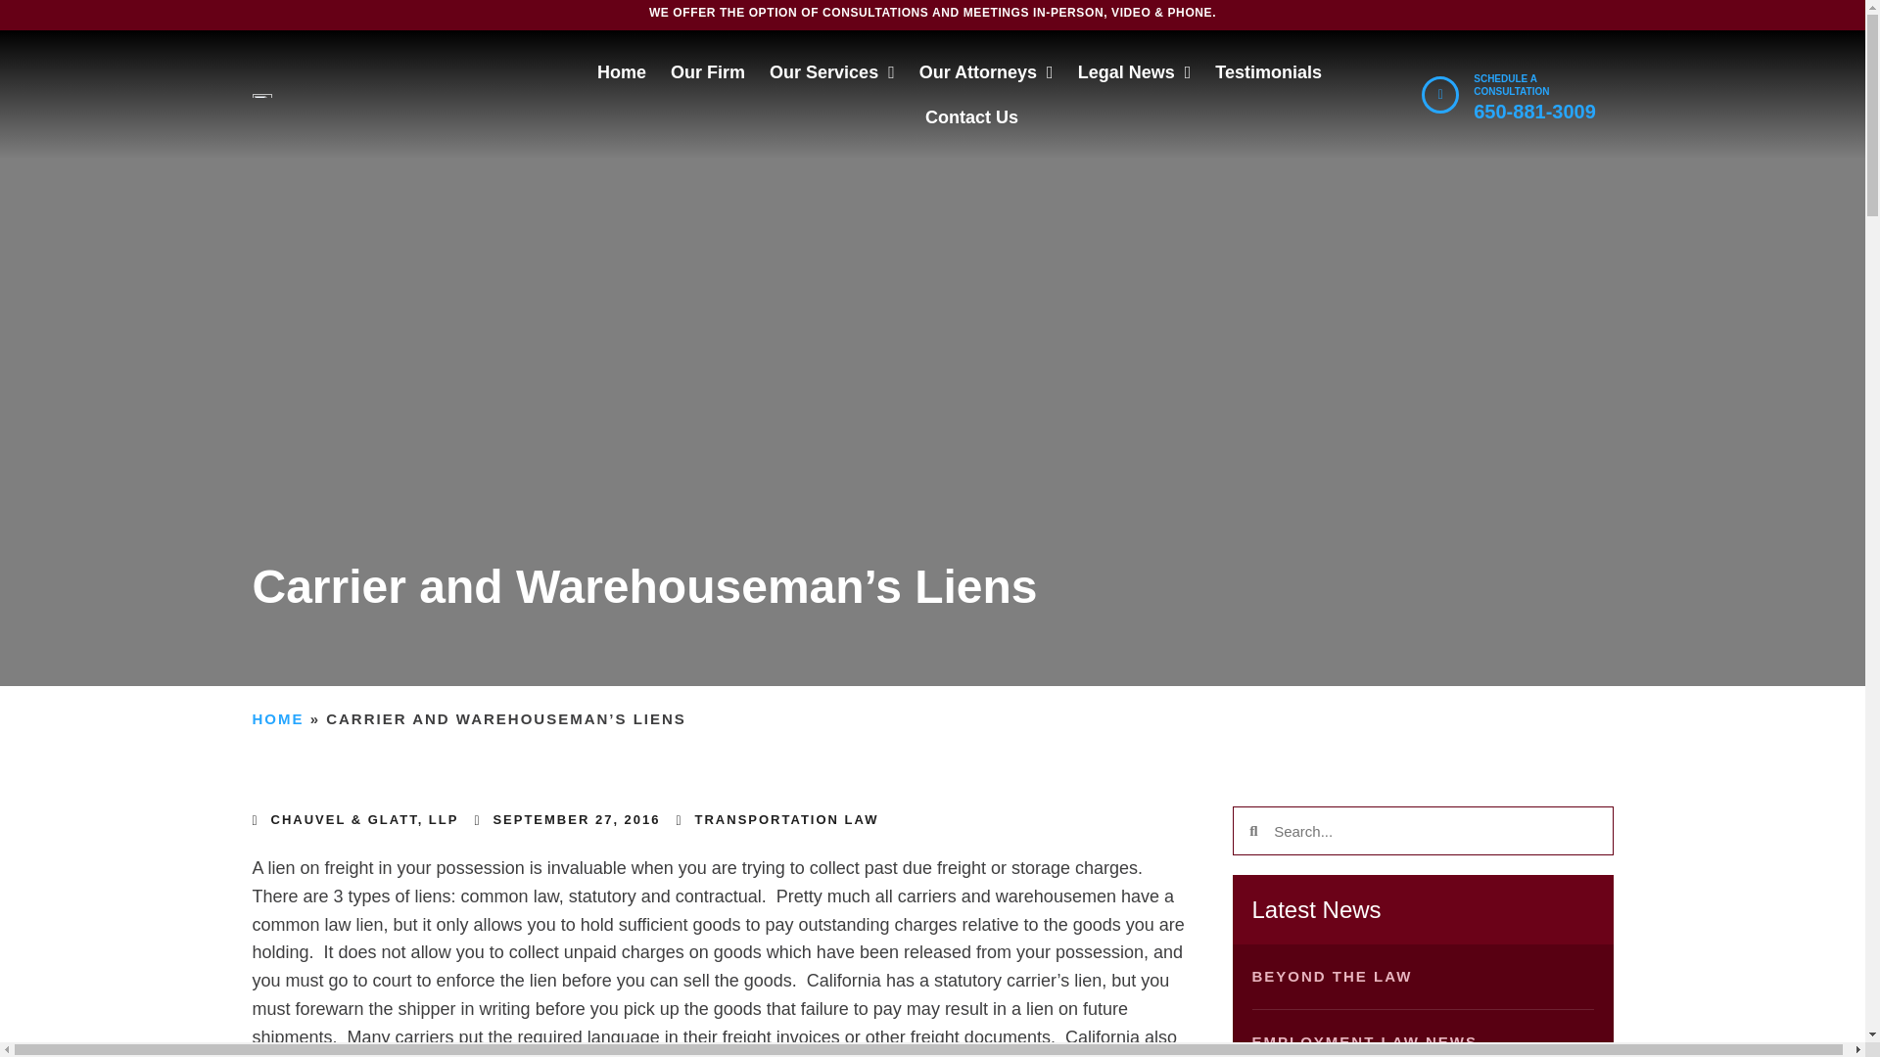 The image size is (1880, 1057). Describe the element at coordinates (622, 72) in the screenshot. I see `Home` at that location.